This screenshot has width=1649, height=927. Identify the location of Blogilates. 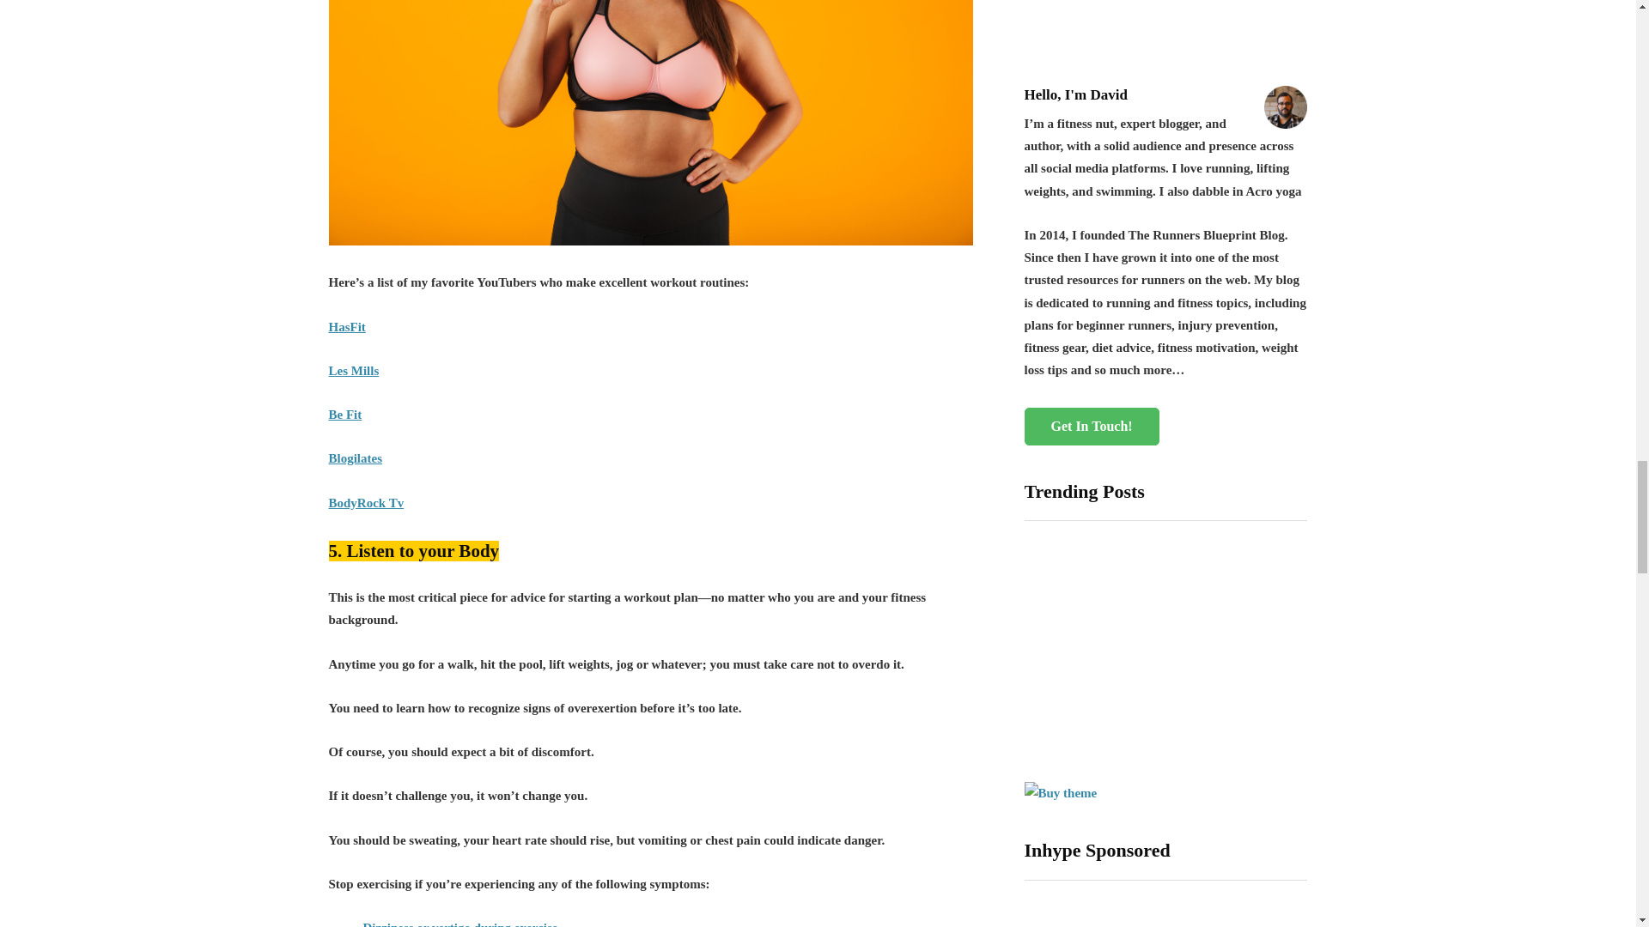
(356, 458).